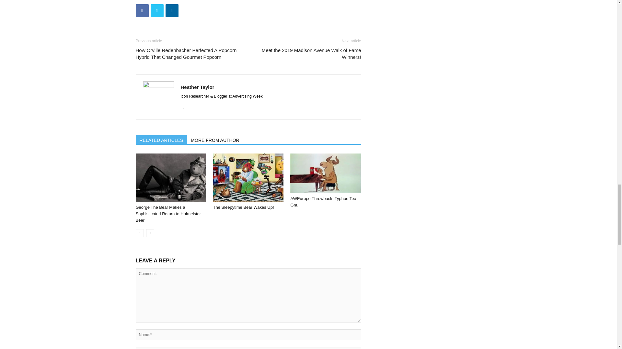 This screenshot has width=622, height=349. Describe the element at coordinates (243, 207) in the screenshot. I see `The Sleepytime Bear Wakes Up!` at that location.